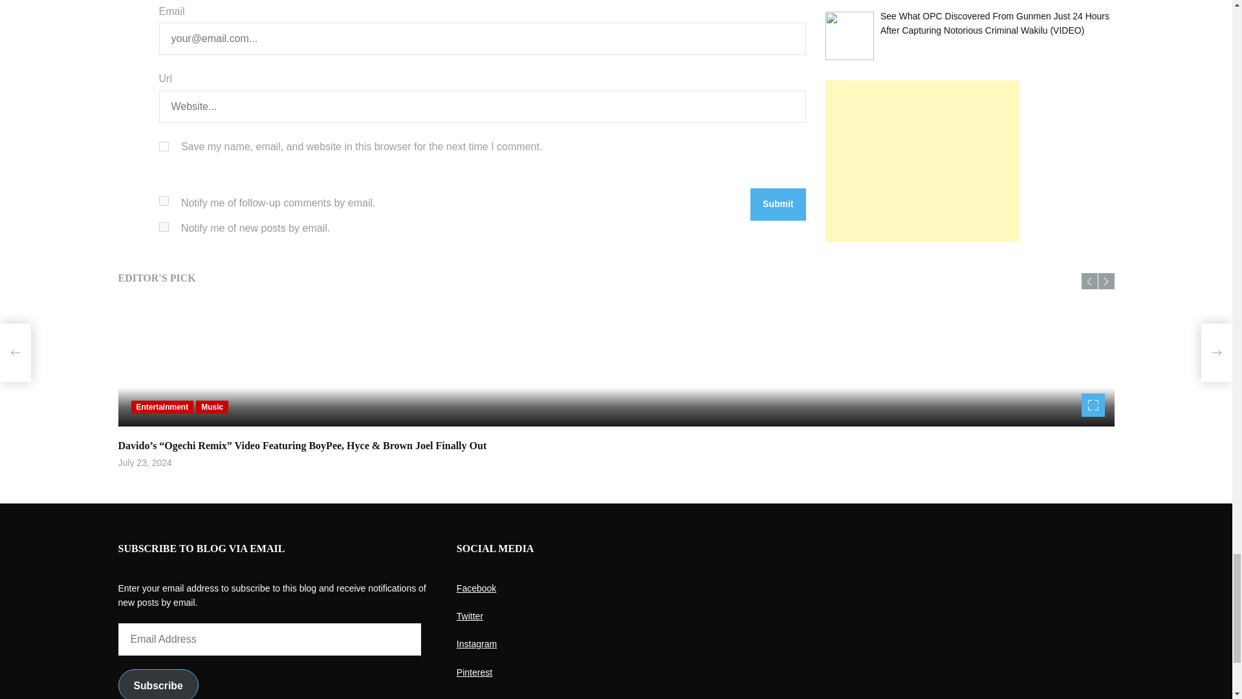 This screenshot has height=699, width=1242. I want to click on yes, so click(164, 146).